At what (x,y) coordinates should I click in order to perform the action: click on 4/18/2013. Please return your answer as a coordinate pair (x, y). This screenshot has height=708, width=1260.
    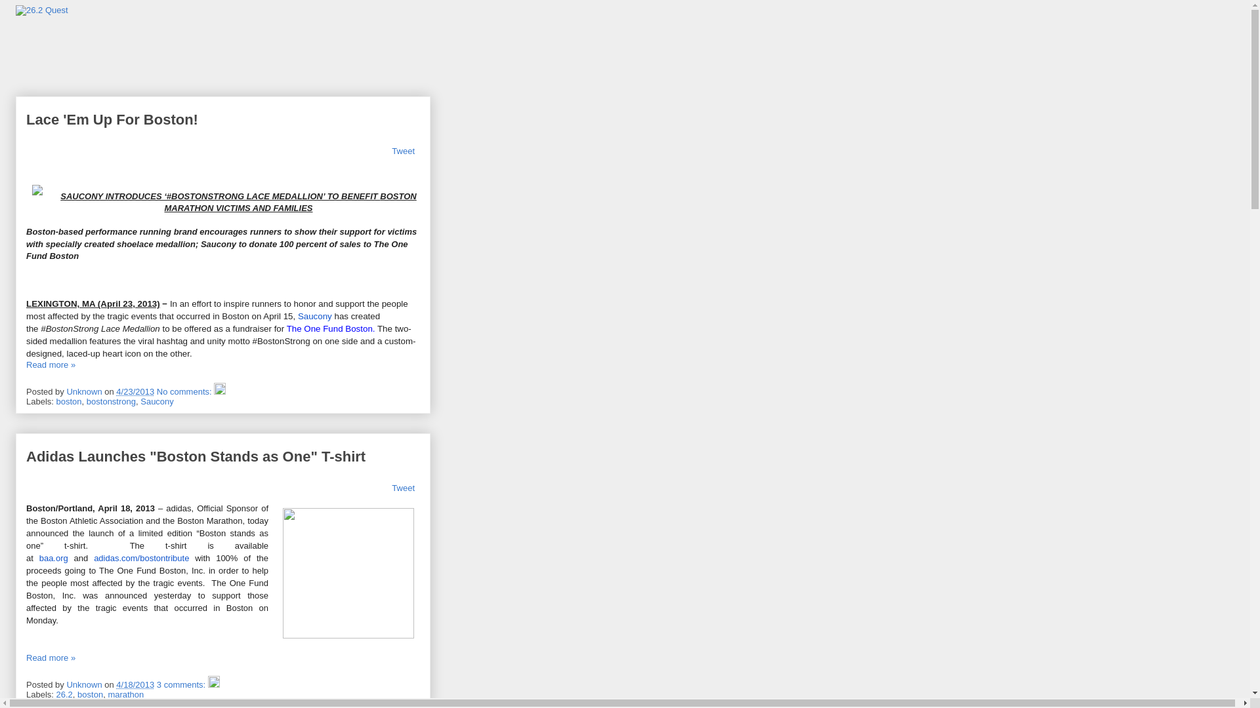
    Looking at the image, I should click on (135, 684).